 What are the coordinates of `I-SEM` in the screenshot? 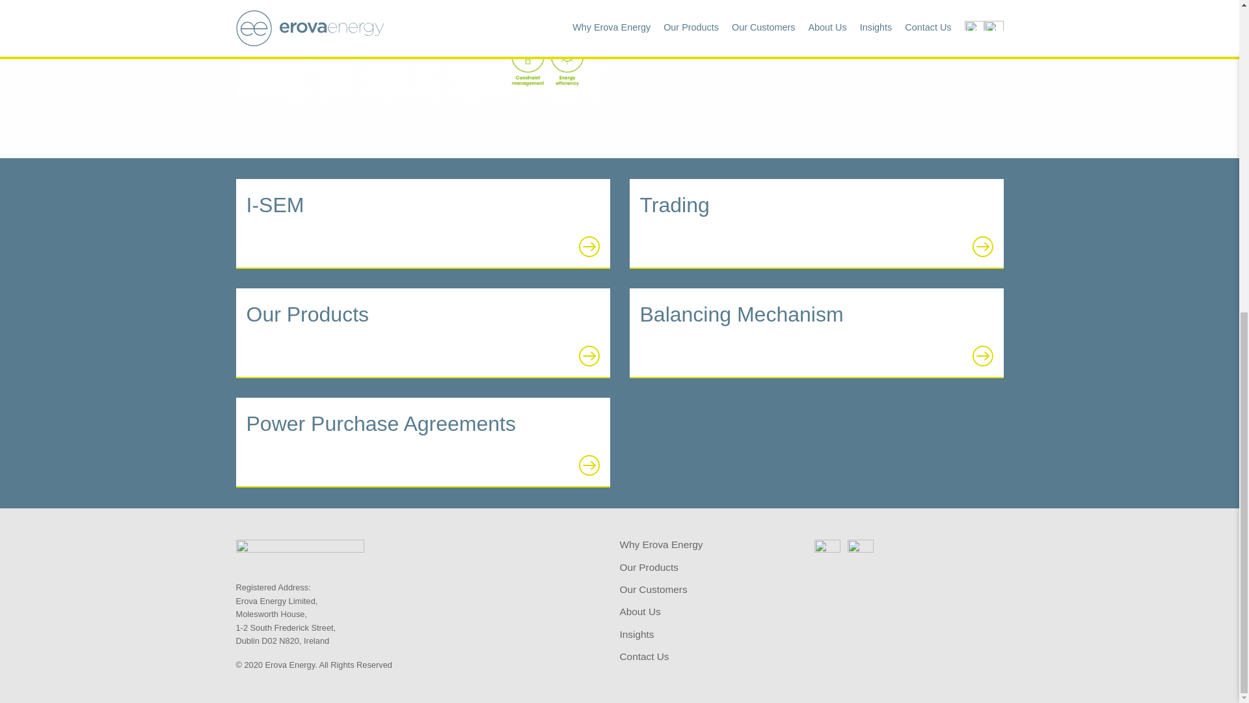 It's located at (422, 224).